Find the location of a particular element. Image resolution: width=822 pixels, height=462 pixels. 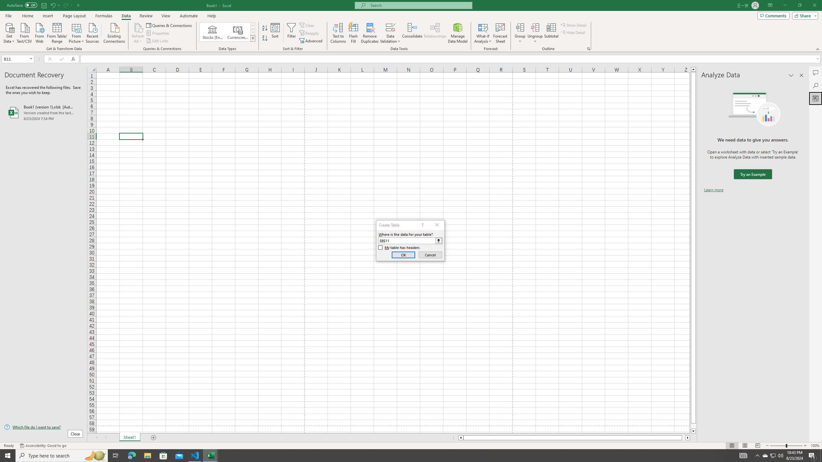

Collapse the Ribbon is located at coordinates (818, 49).